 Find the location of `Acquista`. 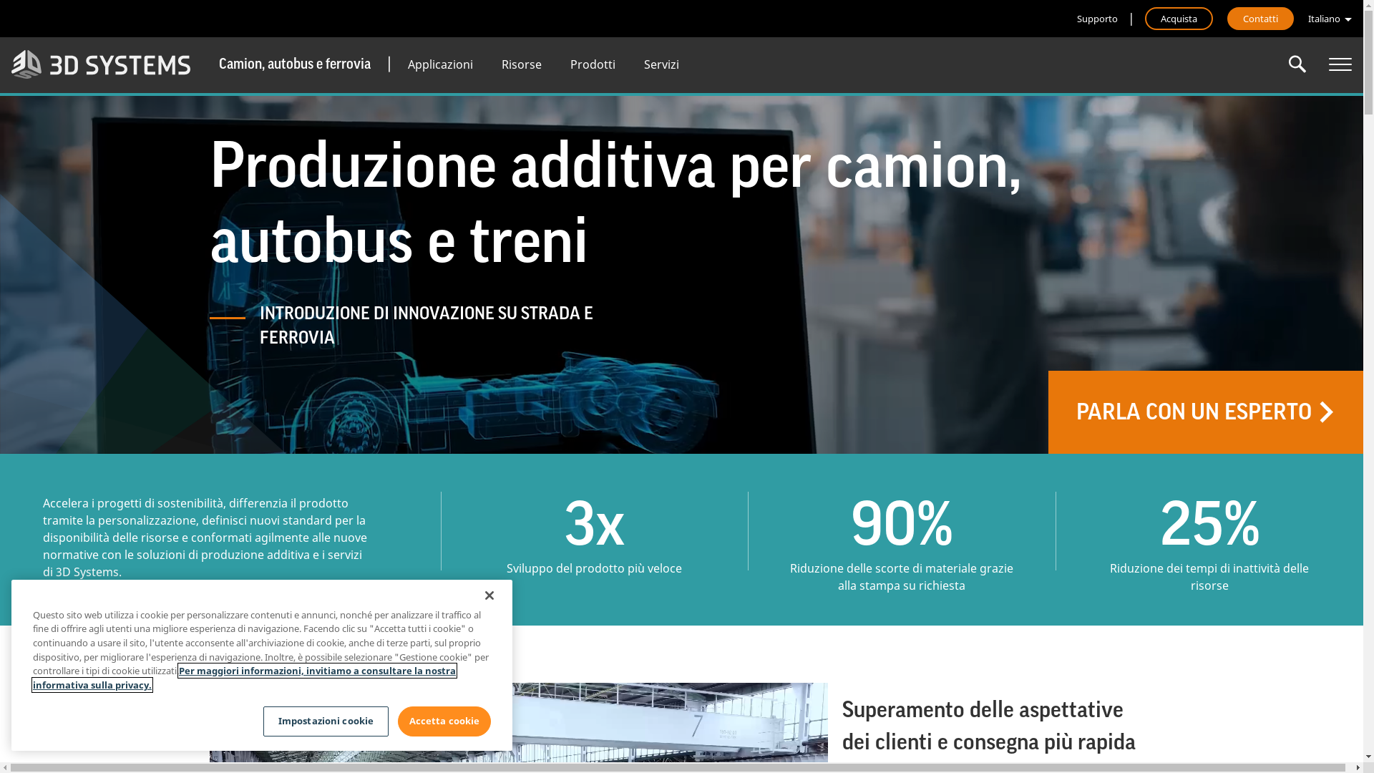

Acquista is located at coordinates (1179, 19).